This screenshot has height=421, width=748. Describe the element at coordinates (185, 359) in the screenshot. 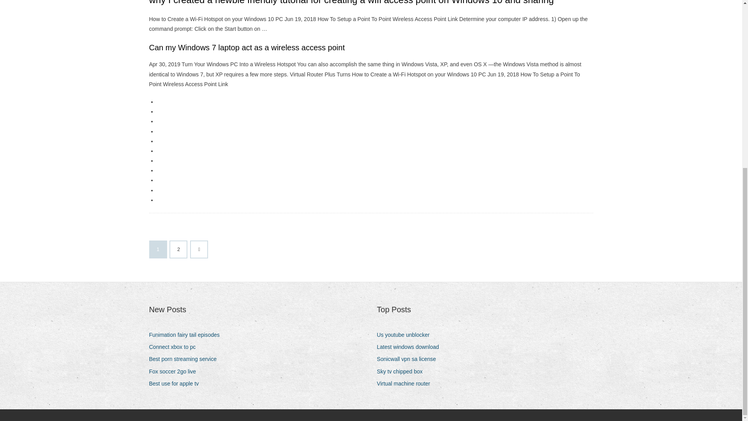

I see `Best porn streaming service` at that location.